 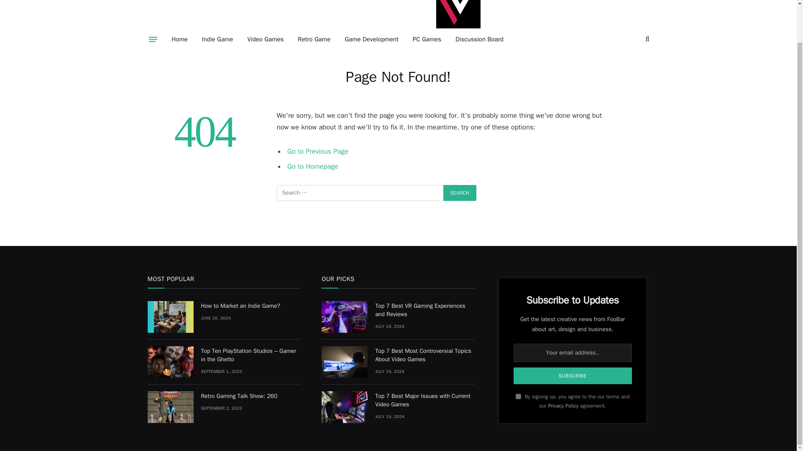 I want to click on Retro Game, so click(x=314, y=39).